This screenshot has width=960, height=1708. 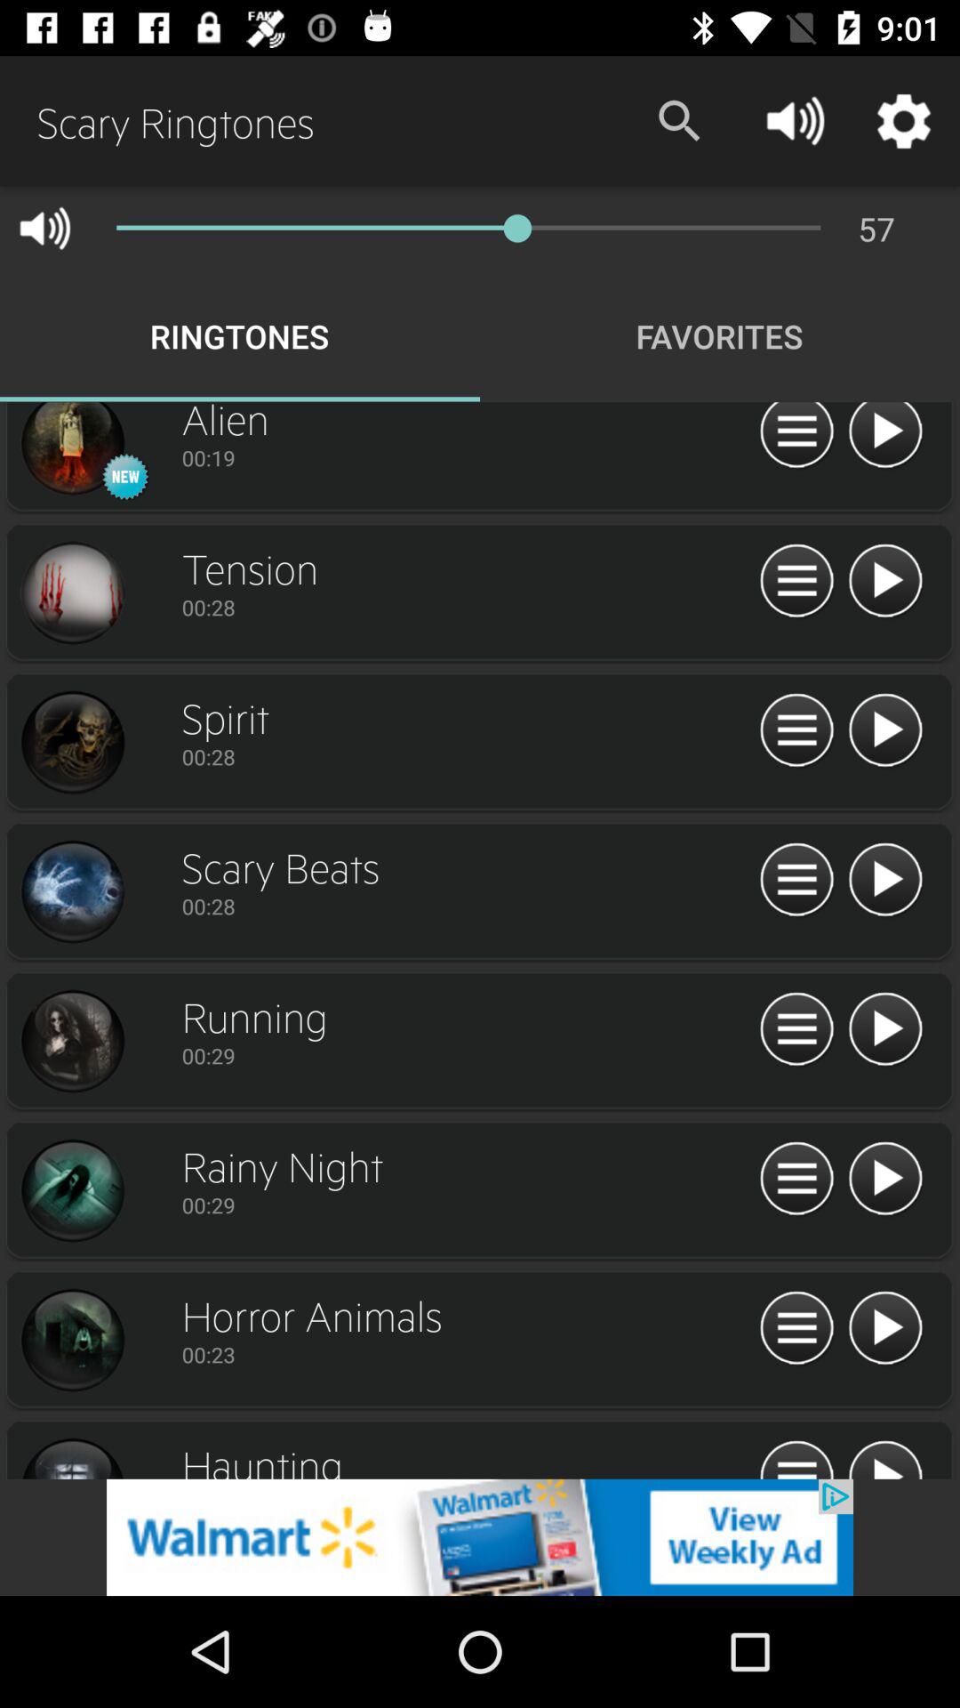 I want to click on open menu, so click(x=796, y=582).